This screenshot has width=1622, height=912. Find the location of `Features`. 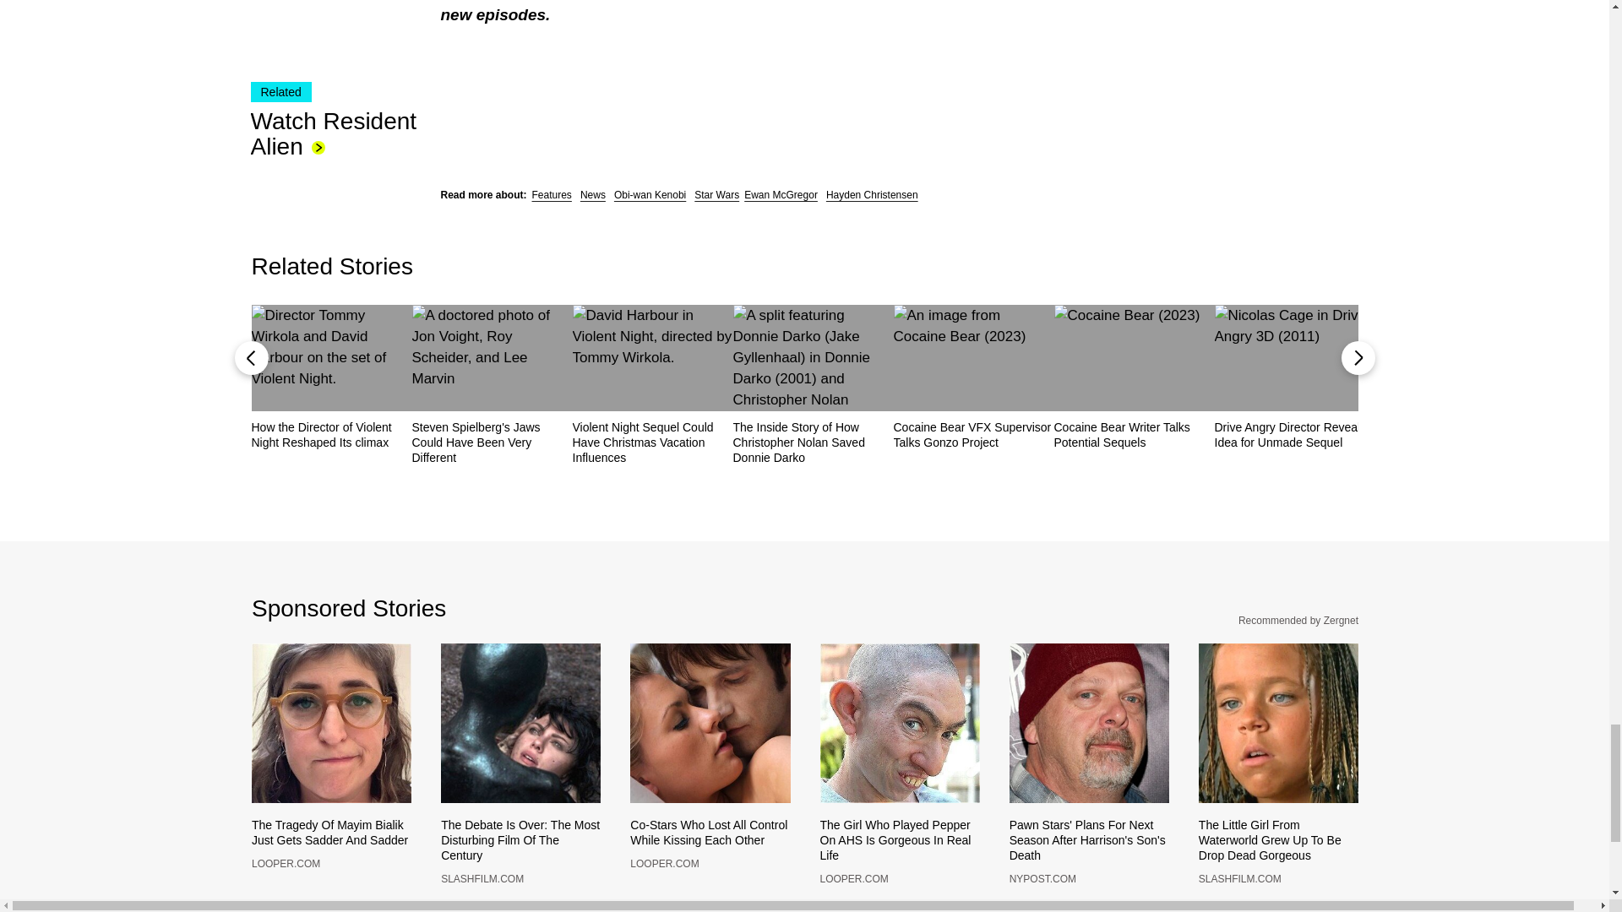

Features is located at coordinates (552, 194).